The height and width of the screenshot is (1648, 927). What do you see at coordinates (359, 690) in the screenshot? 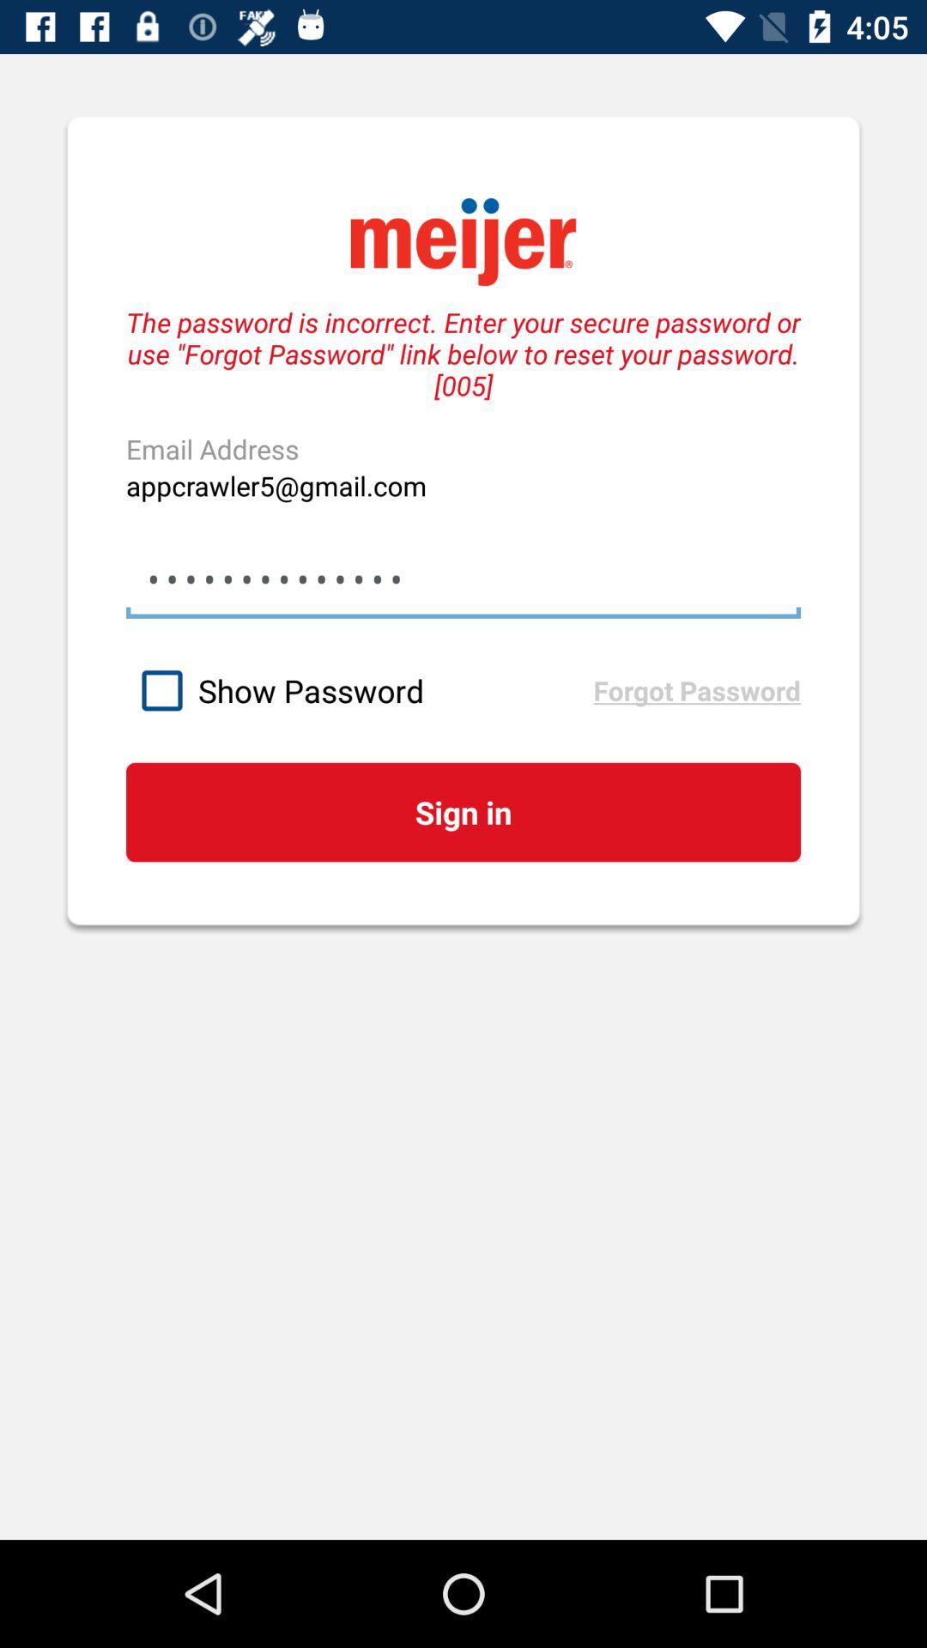
I see `launch the item below the appcrawler3116` at bounding box center [359, 690].